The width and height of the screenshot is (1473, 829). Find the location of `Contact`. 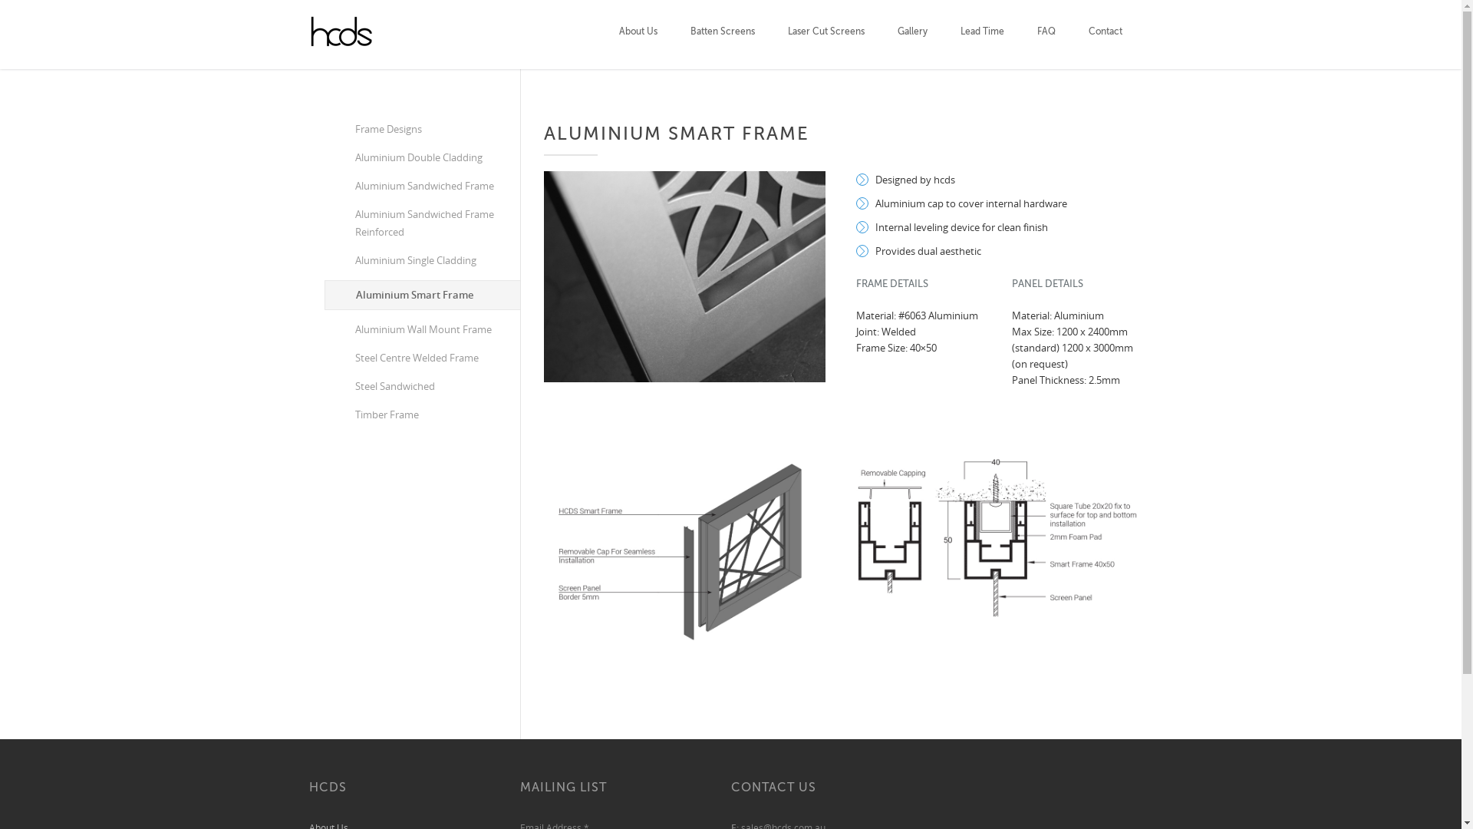

Contact is located at coordinates (1105, 35).